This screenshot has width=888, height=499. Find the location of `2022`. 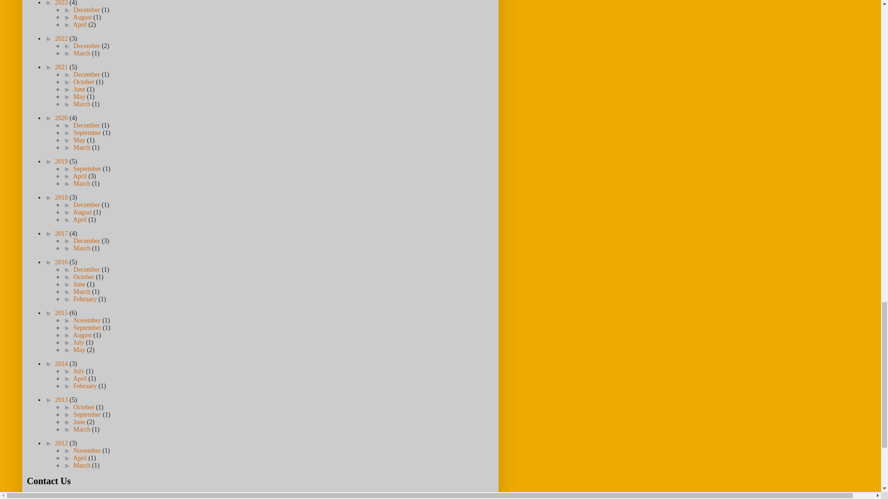

2022 is located at coordinates (62, 38).